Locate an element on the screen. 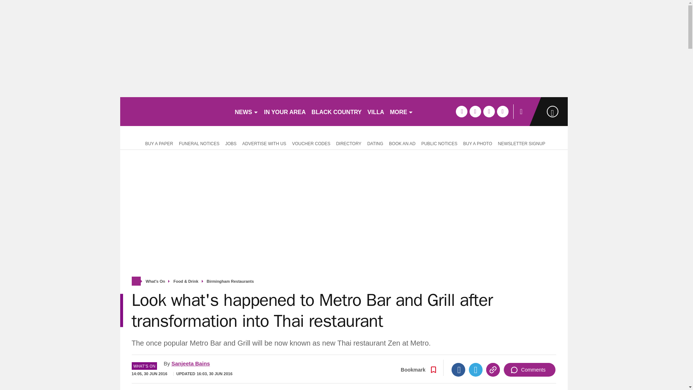 Image resolution: width=693 pixels, height=390 pixels. Twitter is located at coordinates (476, 370).